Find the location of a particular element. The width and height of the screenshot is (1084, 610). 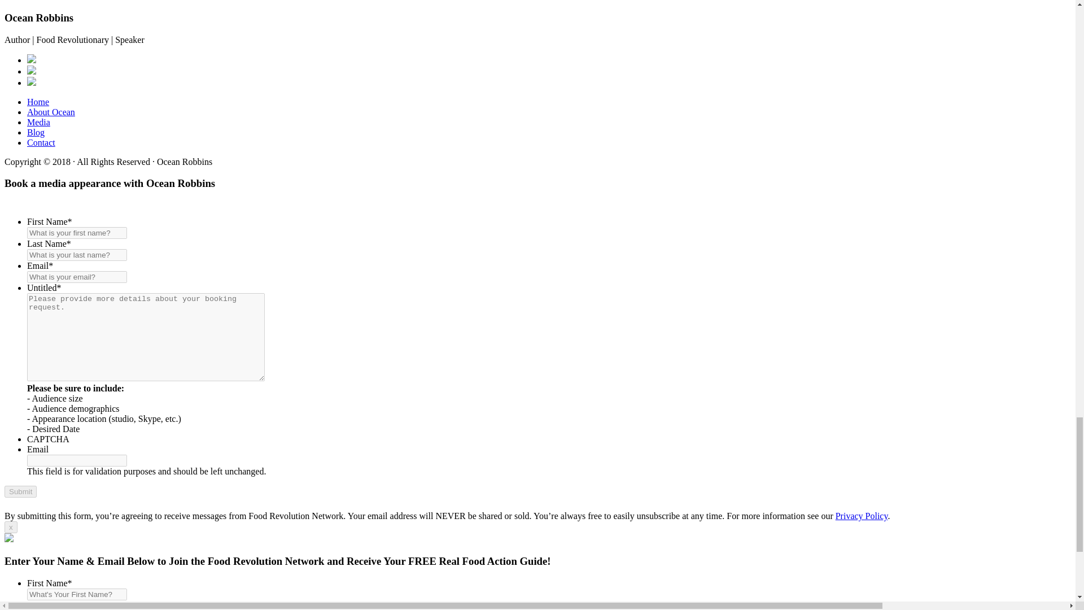

x is located at coordinates (10, 527).